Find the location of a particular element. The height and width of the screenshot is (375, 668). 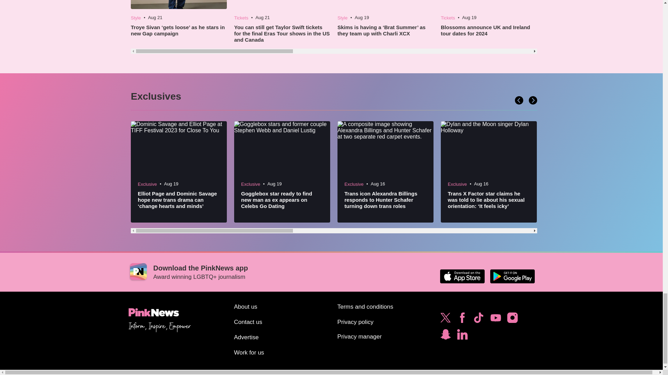

Subscribe to PinkNews on Snapchat is located at coordinates (445, 336).